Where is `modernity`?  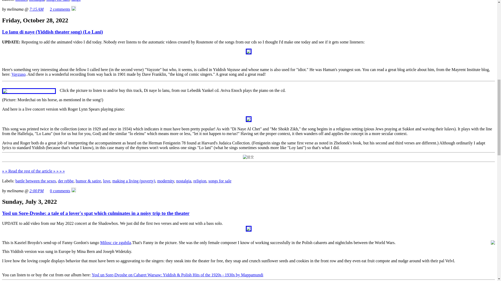 modernity is located at coordinates (165, 181).